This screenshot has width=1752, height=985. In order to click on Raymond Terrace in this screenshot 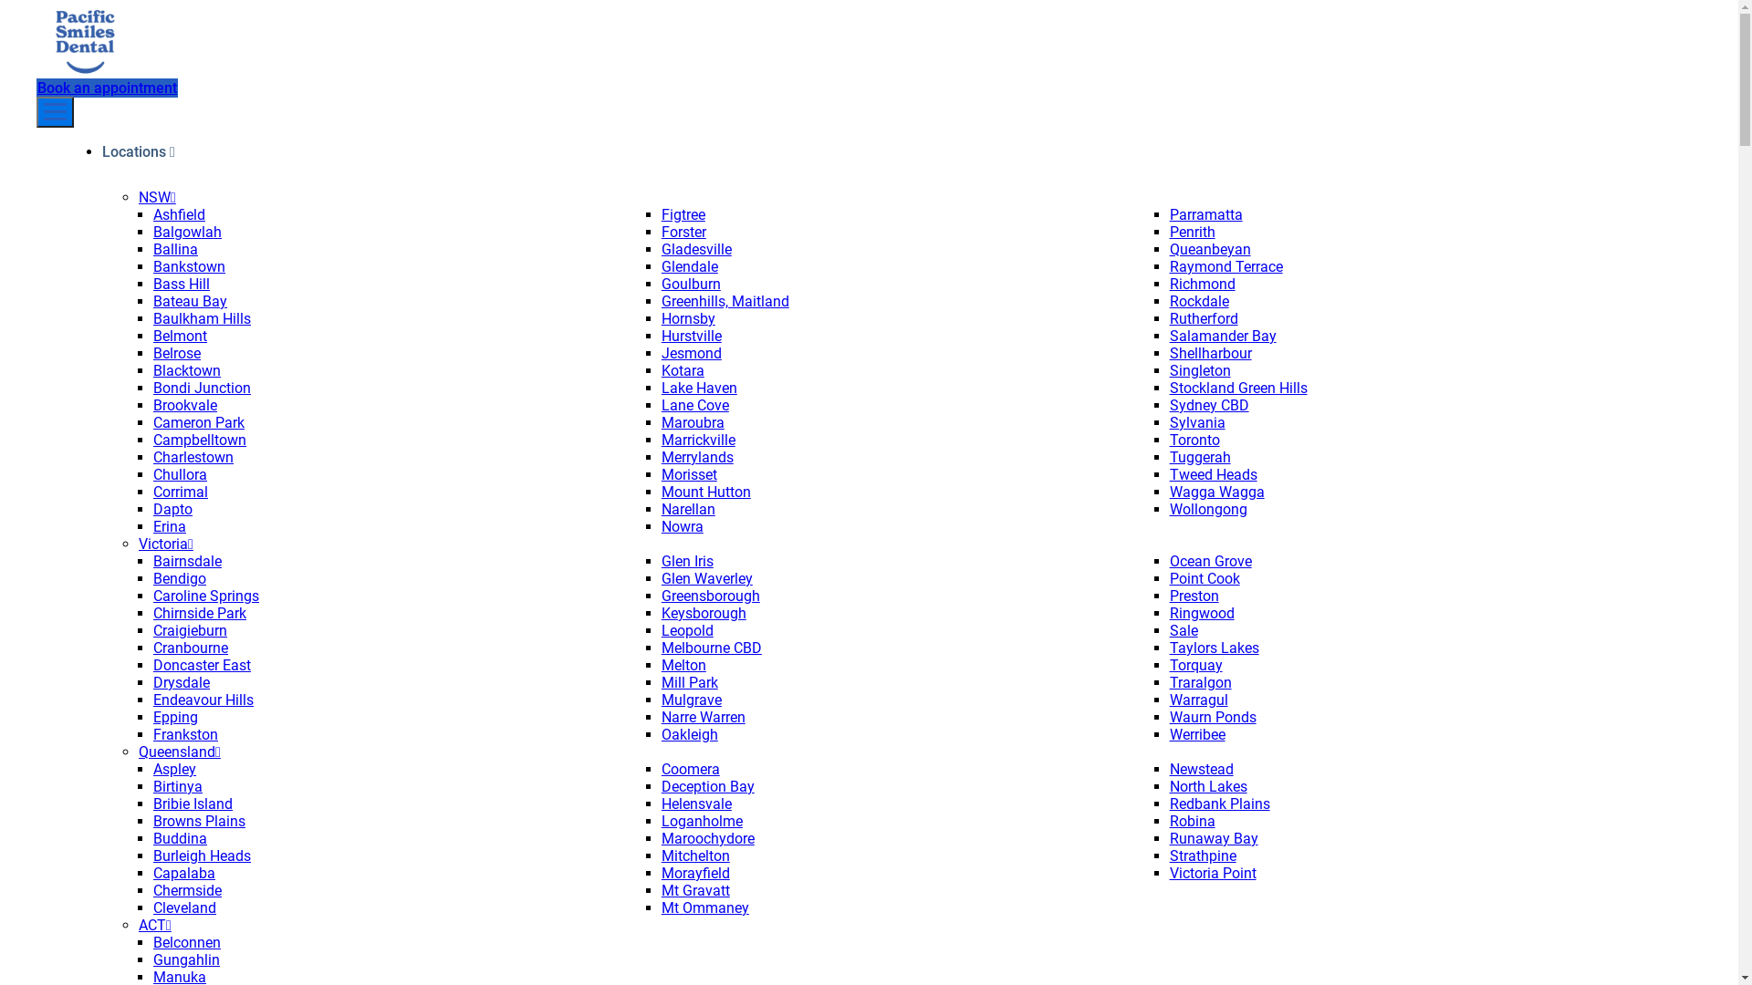, I will do `click(1226, 266)`.